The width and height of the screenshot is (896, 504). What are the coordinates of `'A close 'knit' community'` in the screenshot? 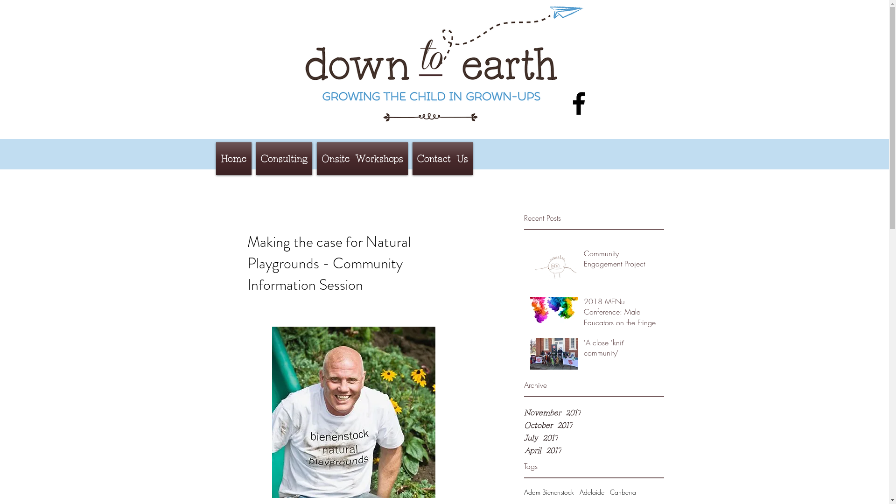 It's located at (621, 350).